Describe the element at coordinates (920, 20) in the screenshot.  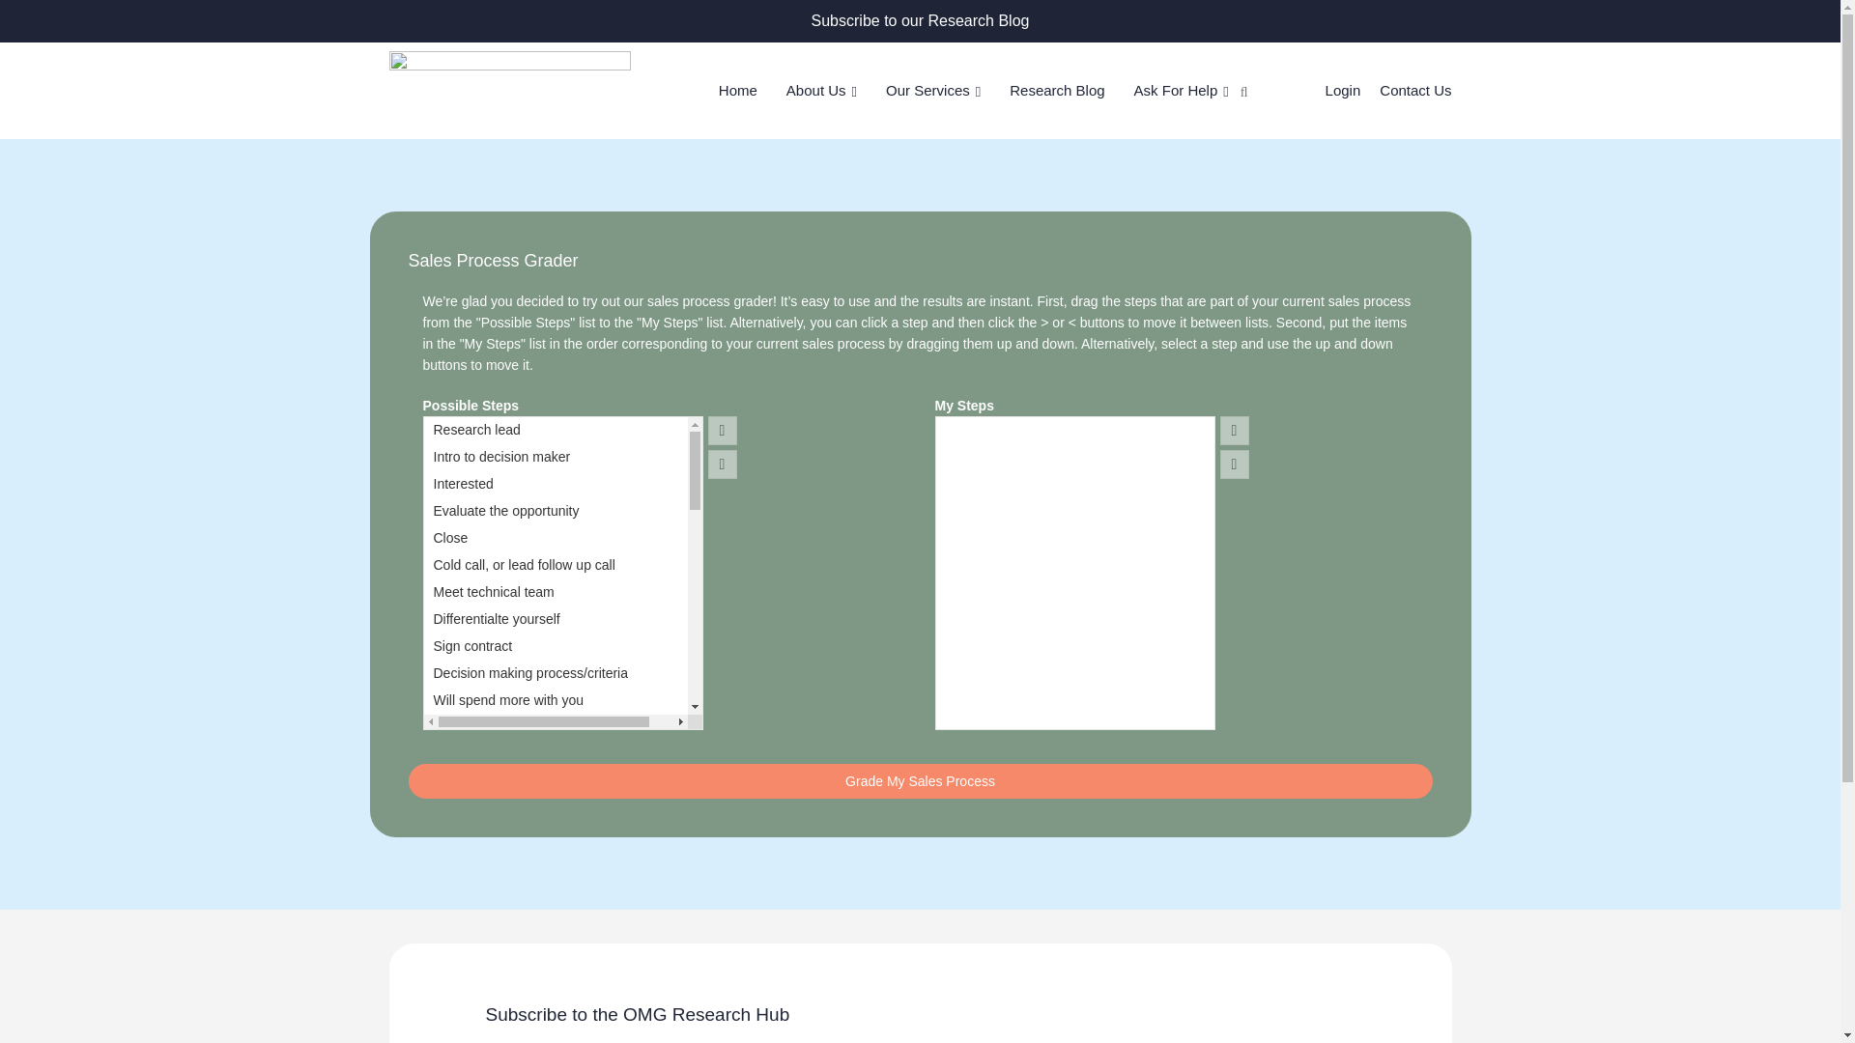
I see `Subscribe to our Research Blog` at that location.